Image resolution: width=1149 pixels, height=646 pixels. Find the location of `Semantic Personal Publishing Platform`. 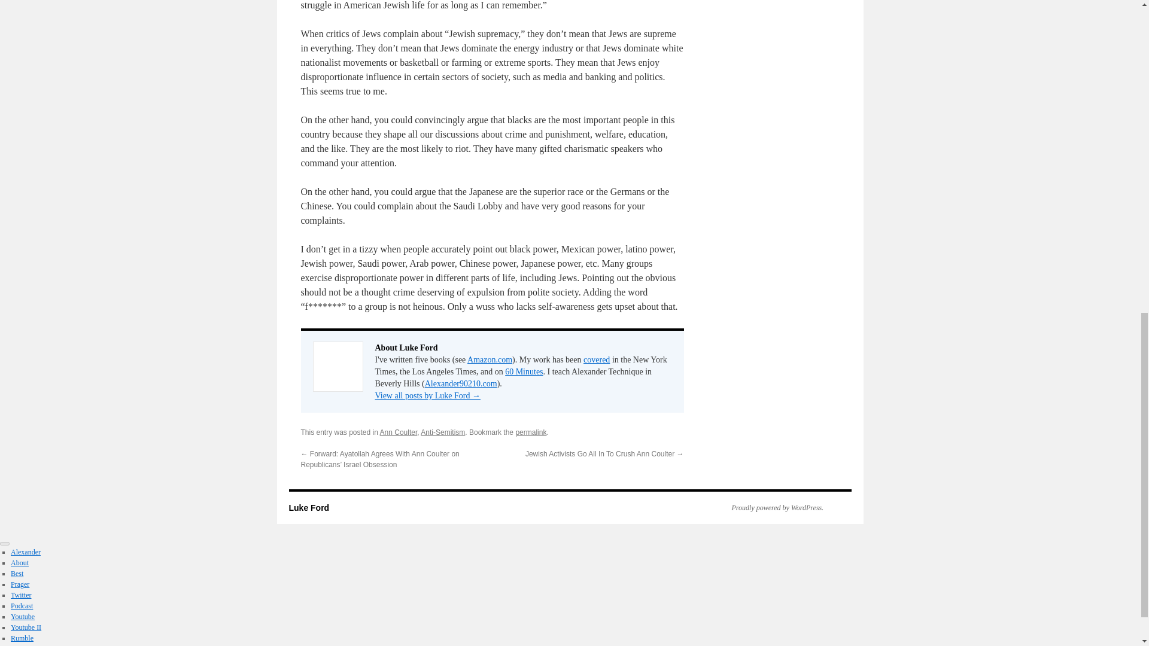

Semantic Personal Publishing Platform is located at coordinates (771, 508).